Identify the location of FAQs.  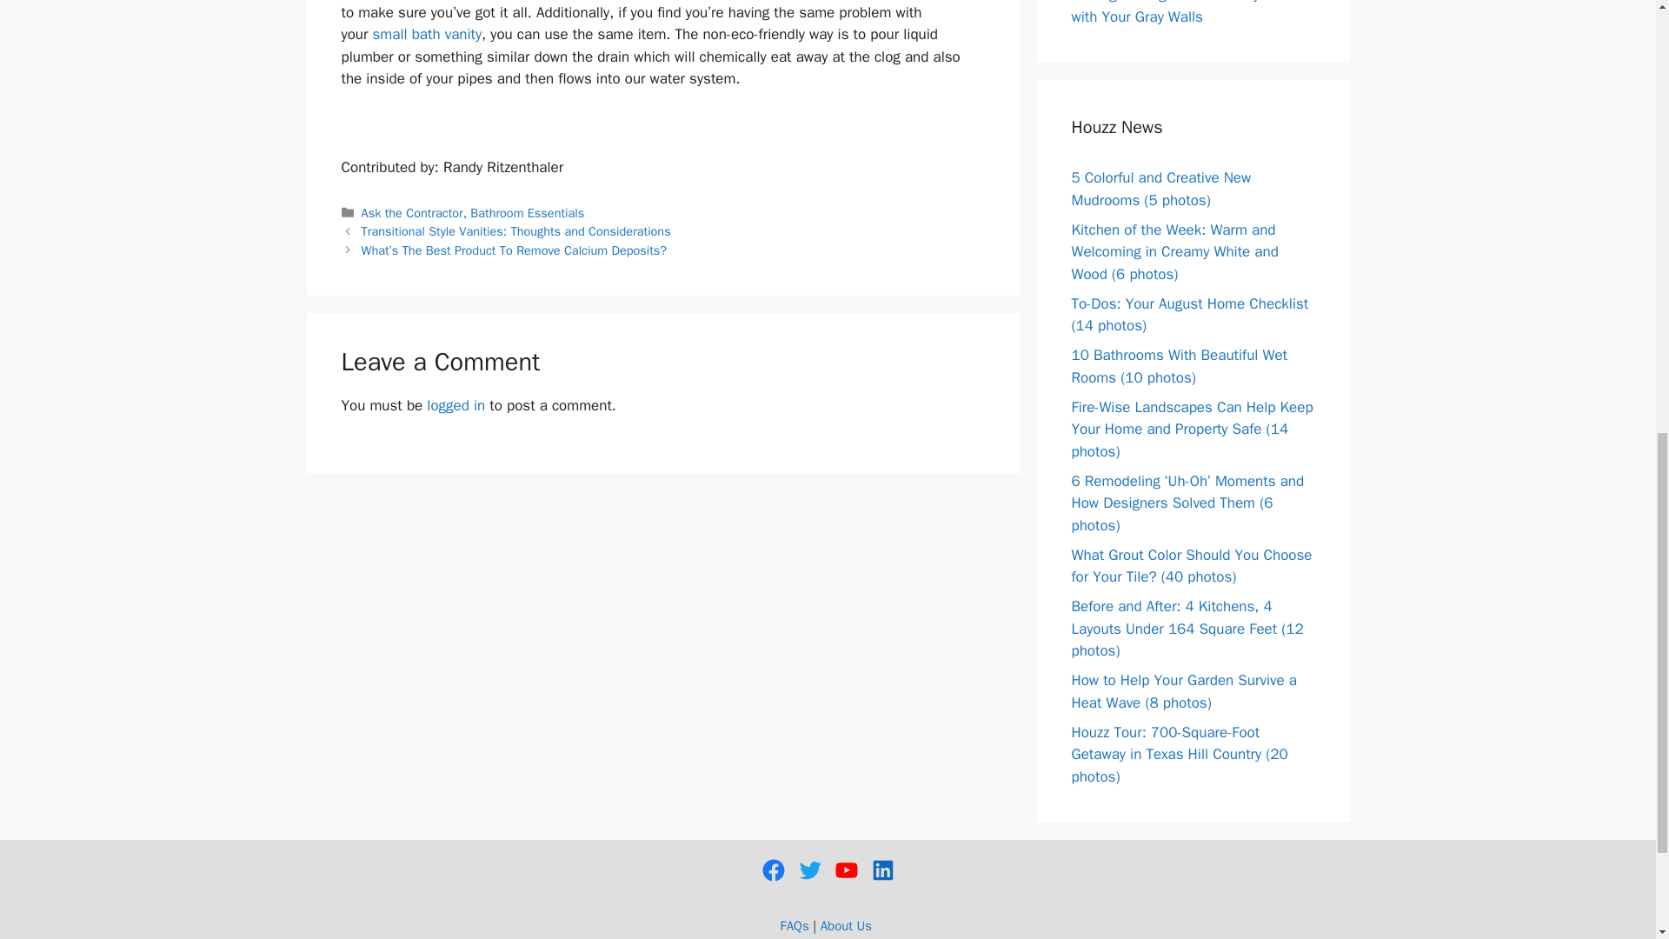
(795, 925).